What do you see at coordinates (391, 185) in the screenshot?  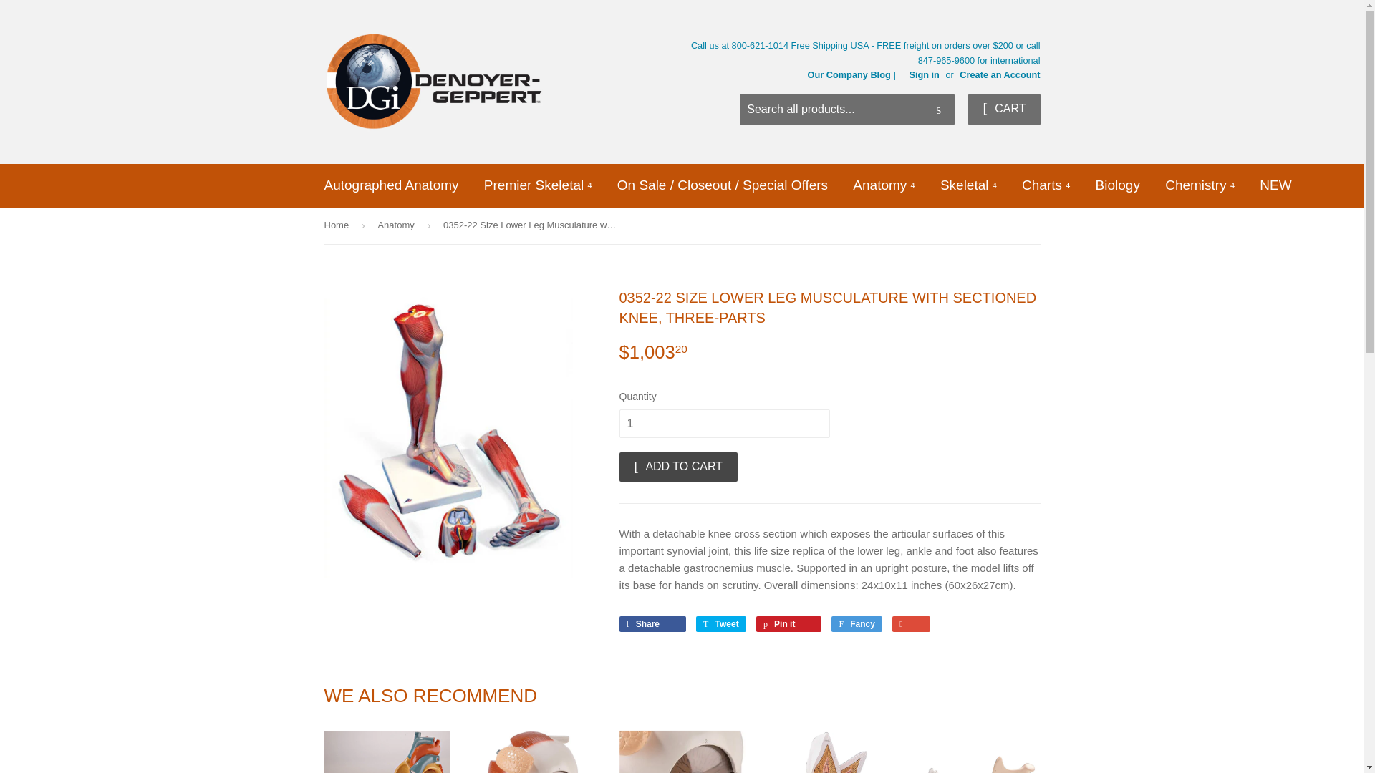 I see `Autographed Anatomy` at bounding box center [391, 185].